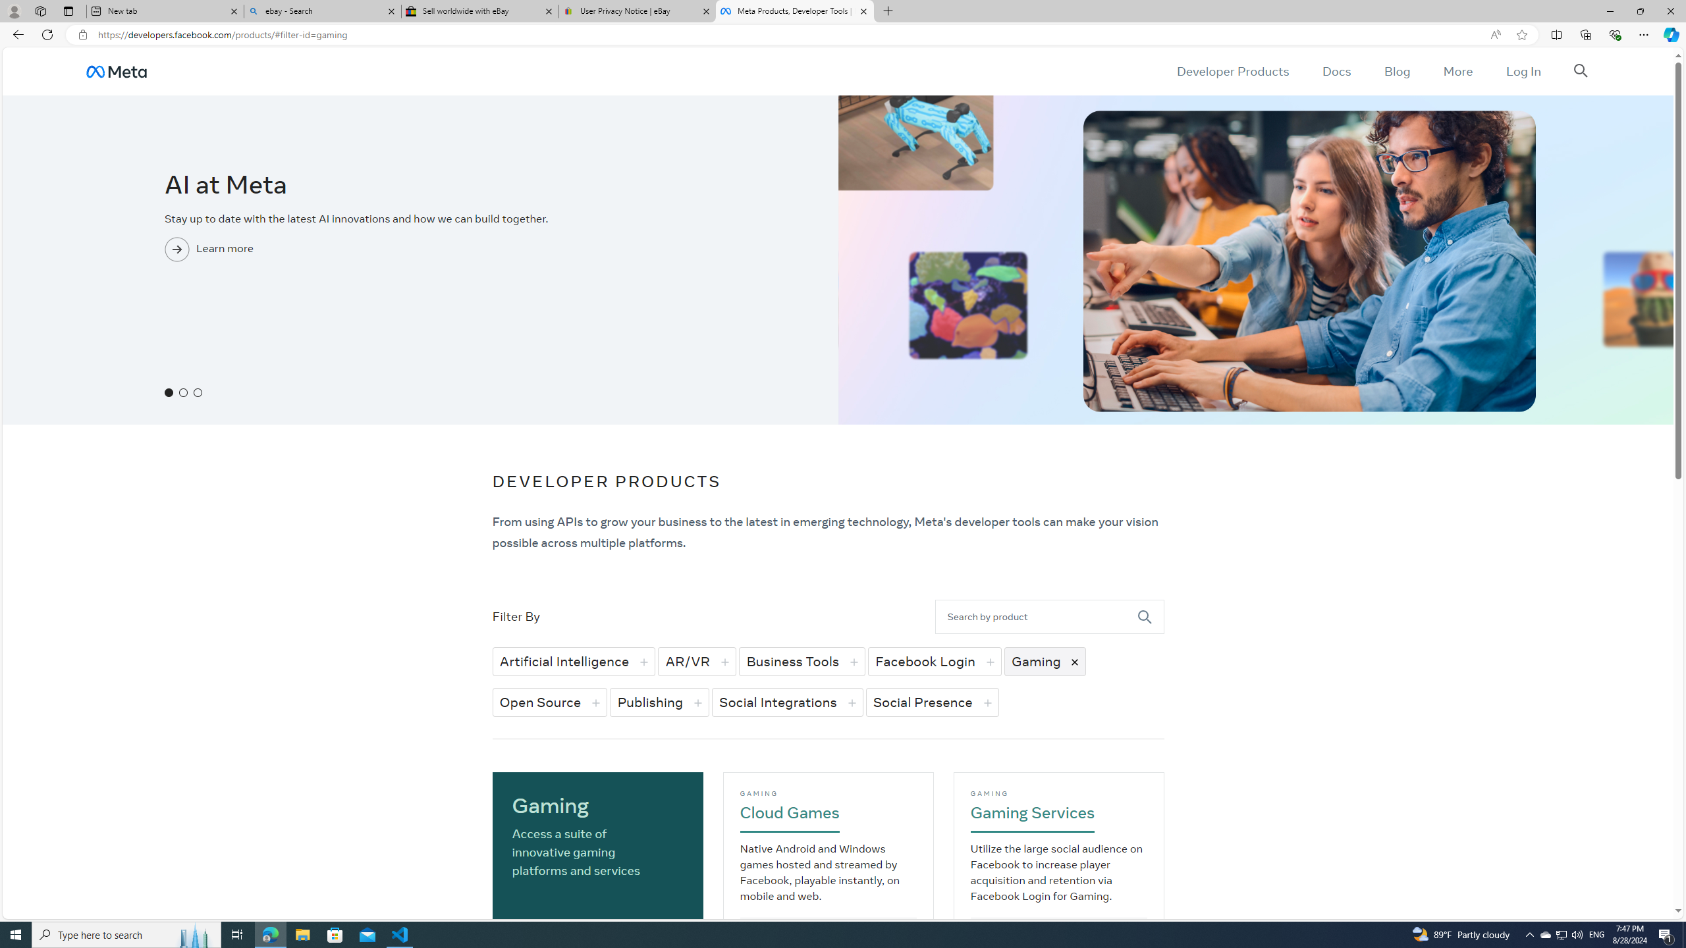  I want to click on Publishing, so click(660, 702).